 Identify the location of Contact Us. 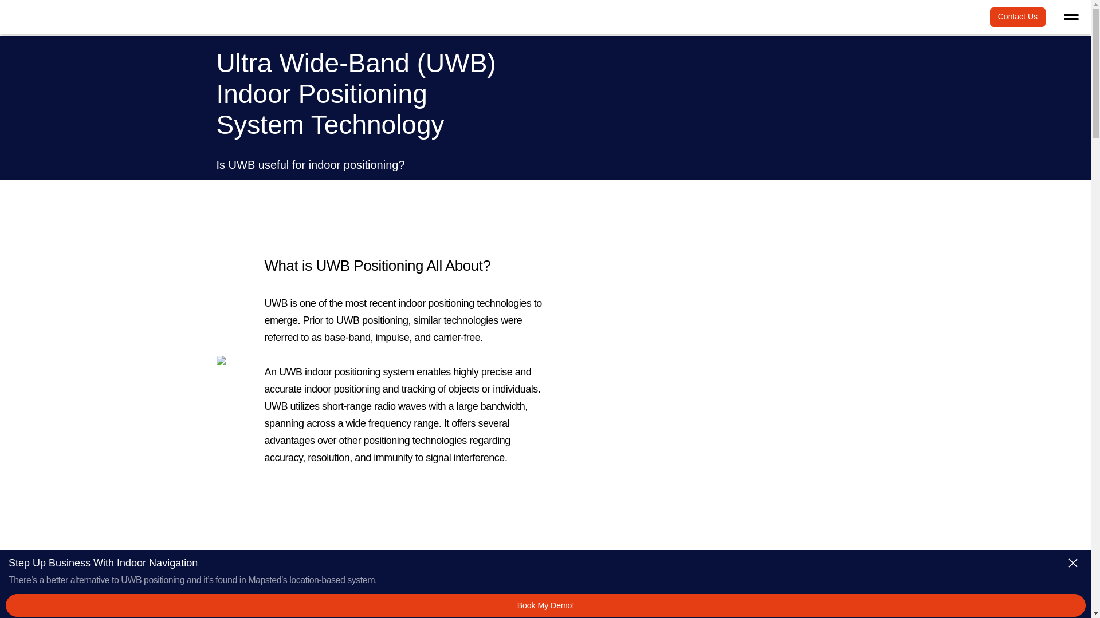
(1017, 17).